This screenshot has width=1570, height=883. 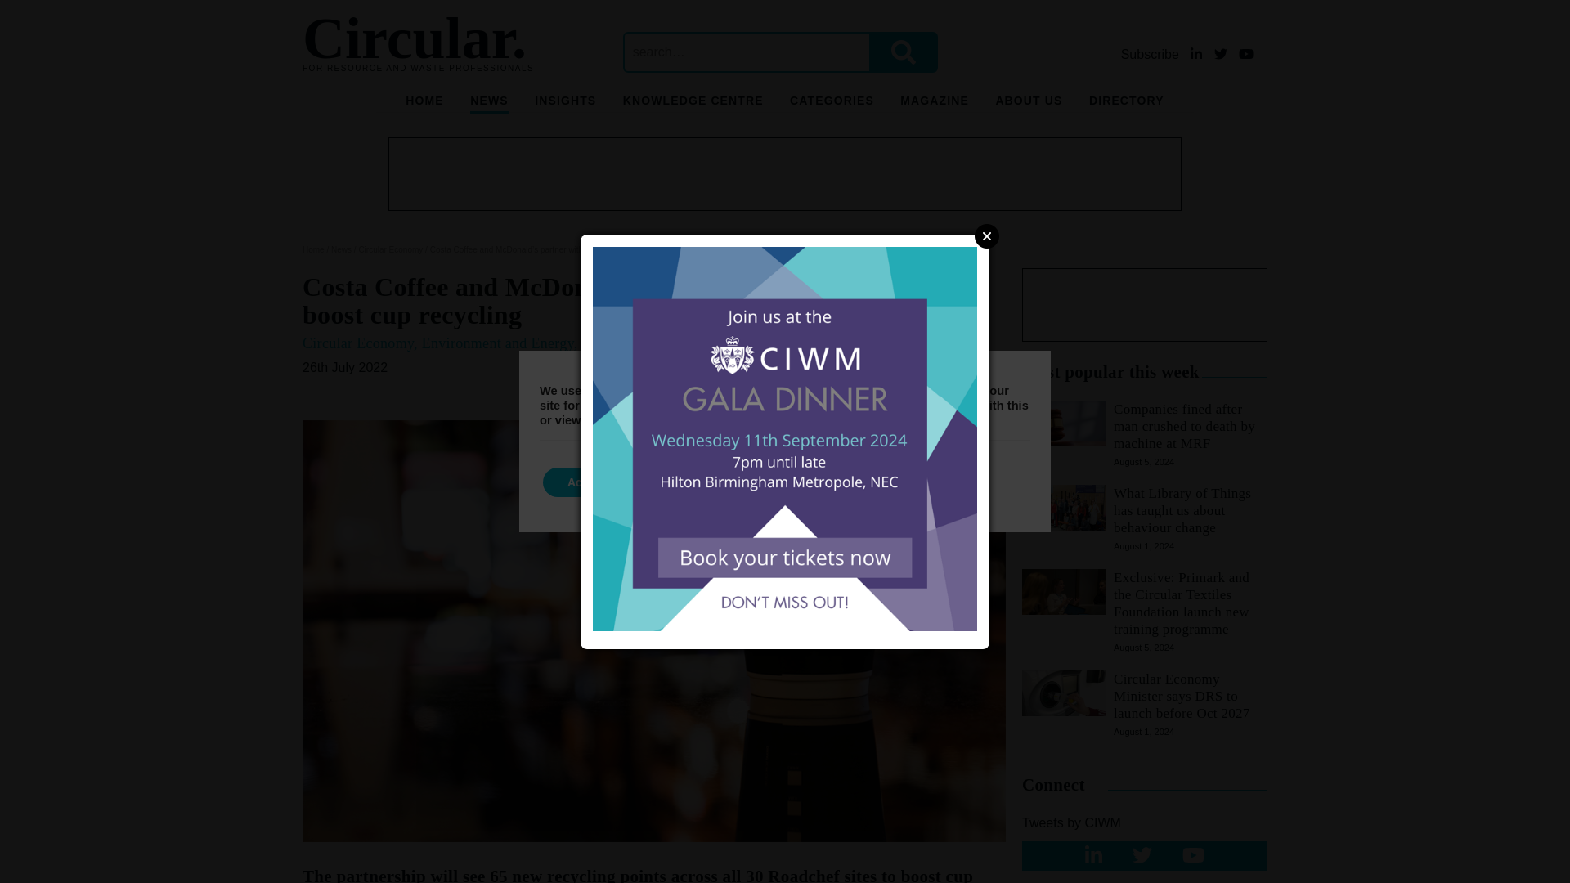 I want to click on ABOUT US, so click(x=1029, y=103).